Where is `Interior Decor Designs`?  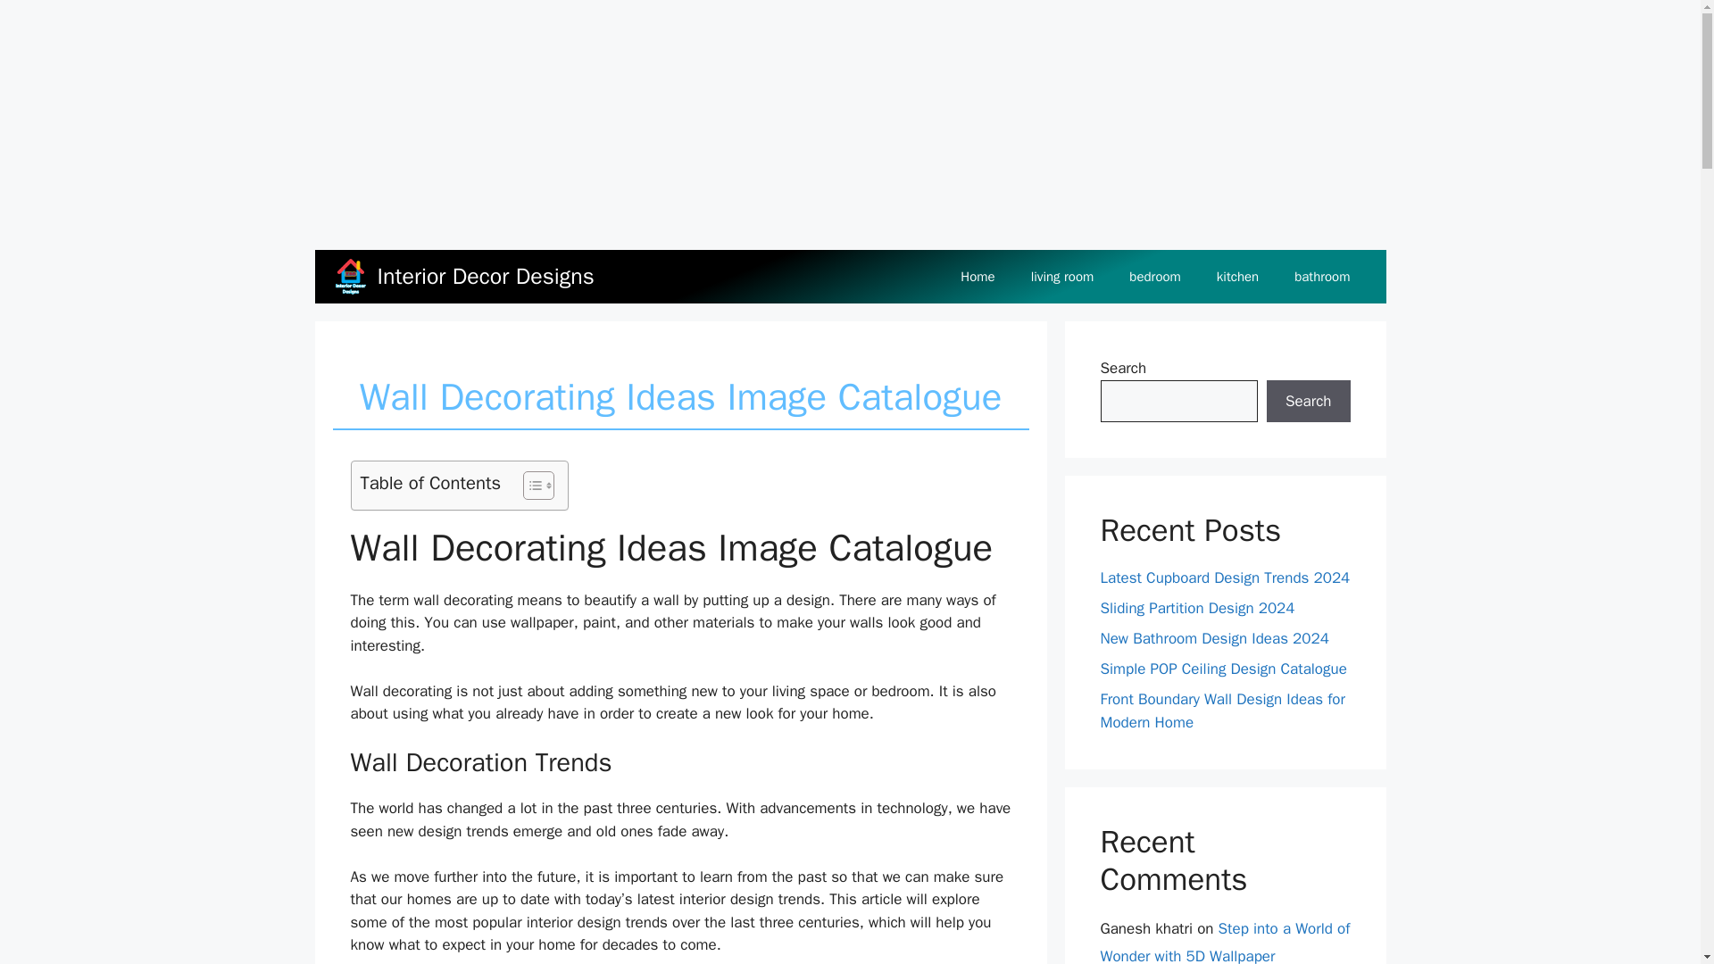
Interior Decor Designs is located at coordinates (485, 277).